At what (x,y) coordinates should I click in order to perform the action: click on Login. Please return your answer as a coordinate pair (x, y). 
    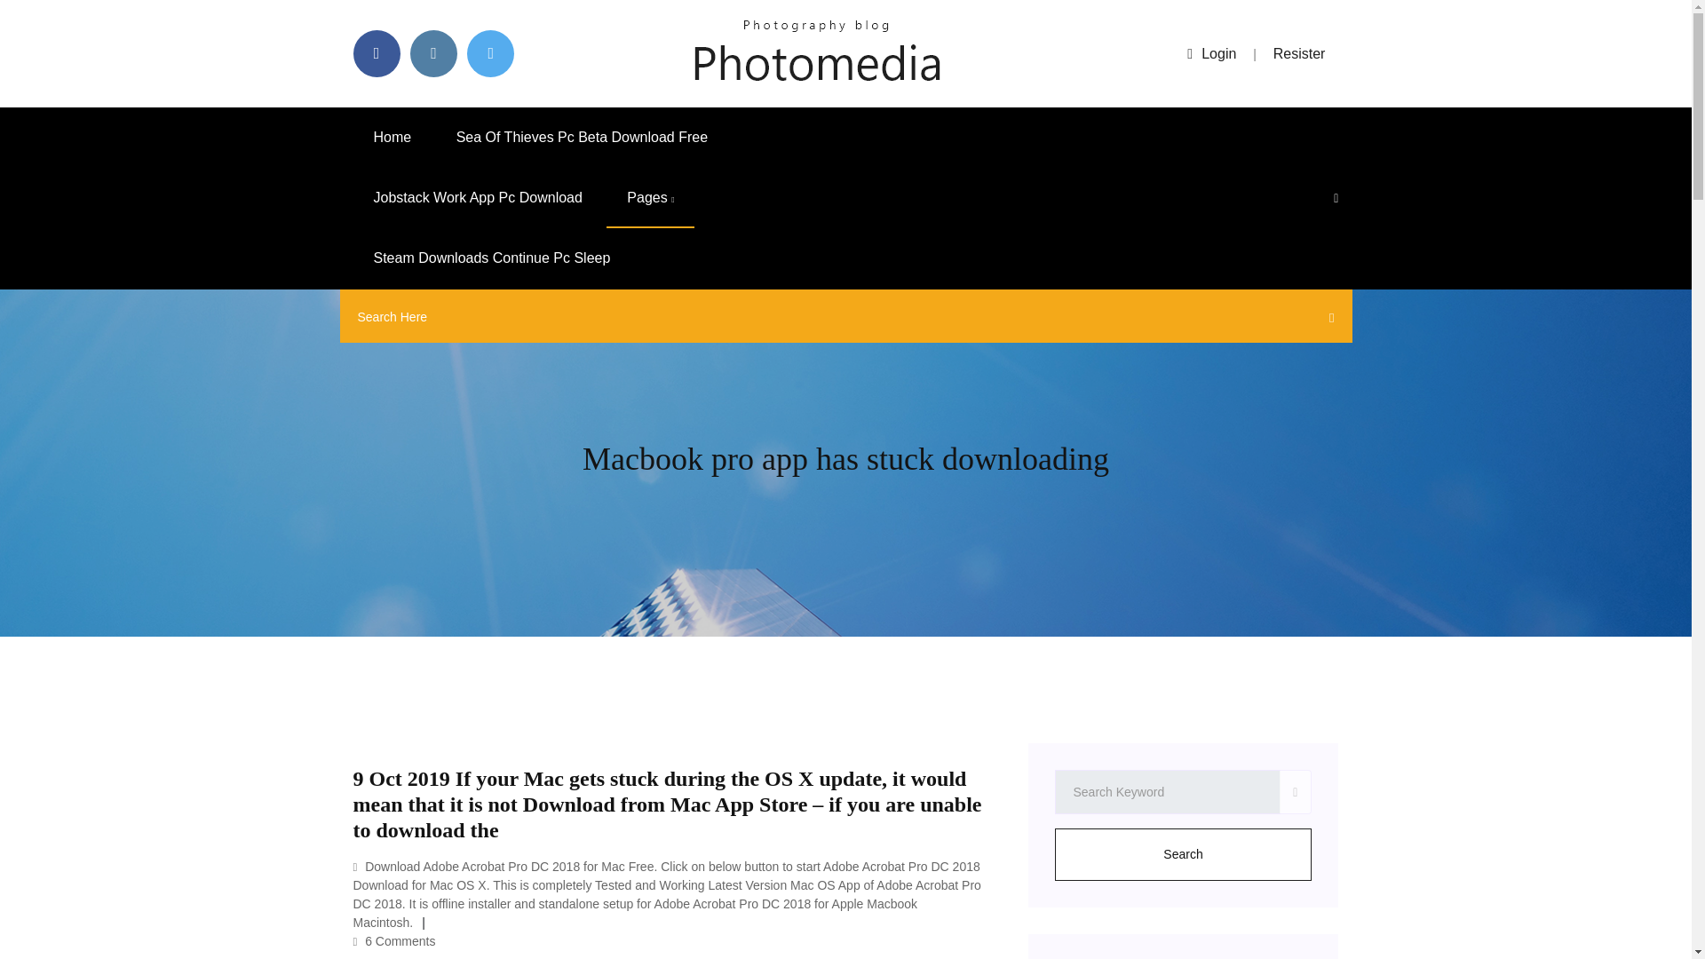
    Looking at the image, I should click on (1211, 53).